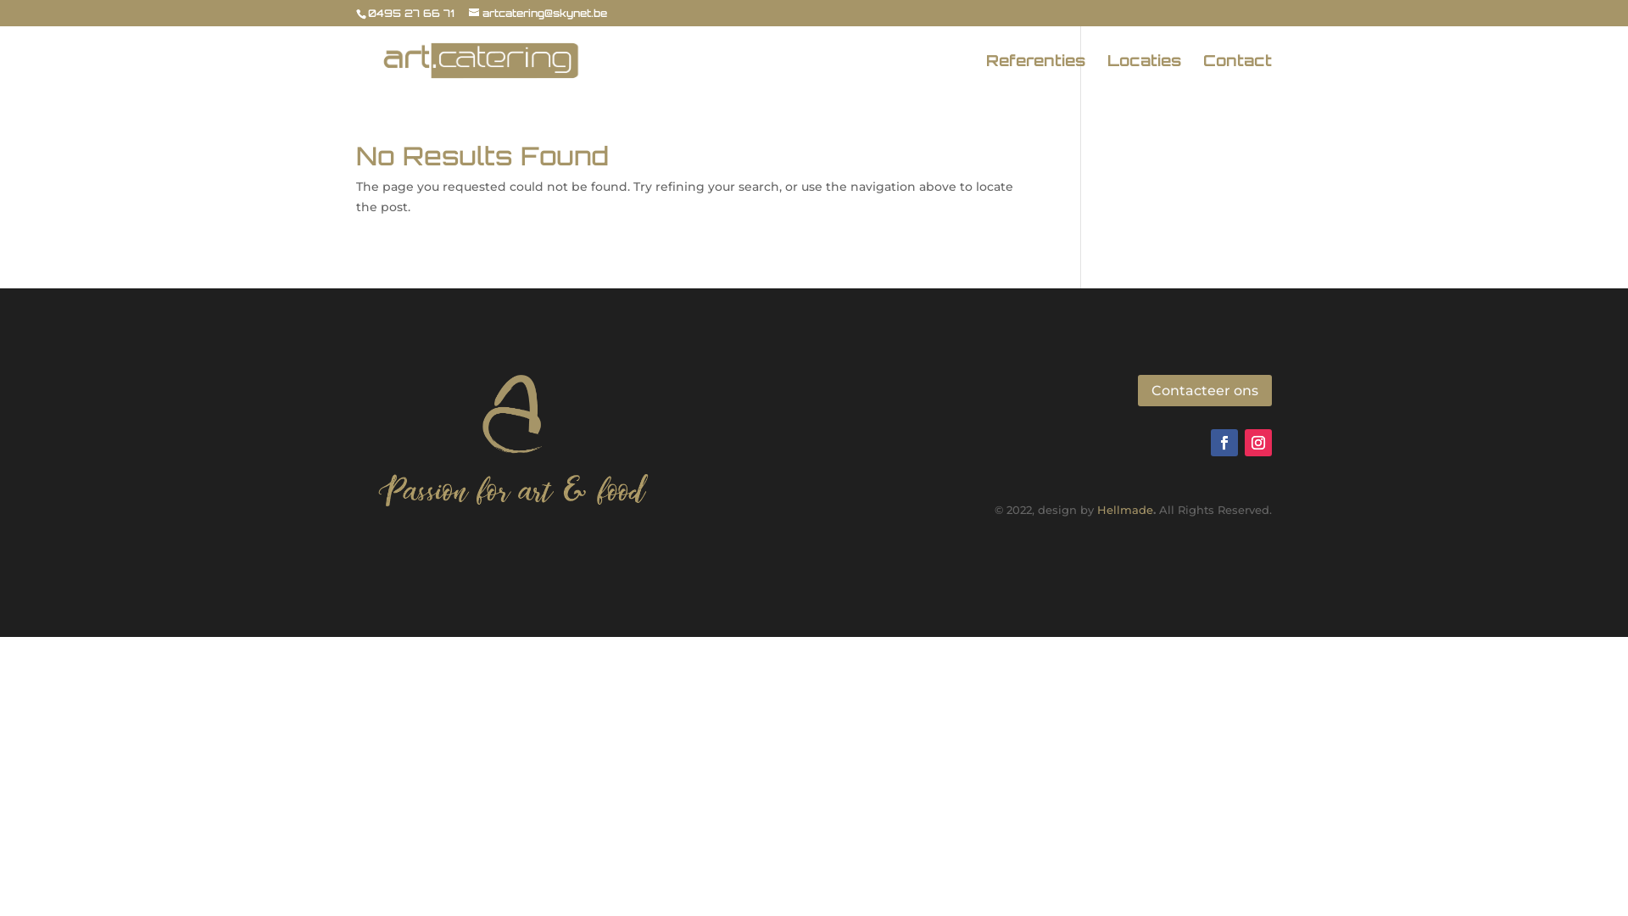 The height and width of the screenshot is (916, 1628). I want to click on Contact, so click(1238, 75).